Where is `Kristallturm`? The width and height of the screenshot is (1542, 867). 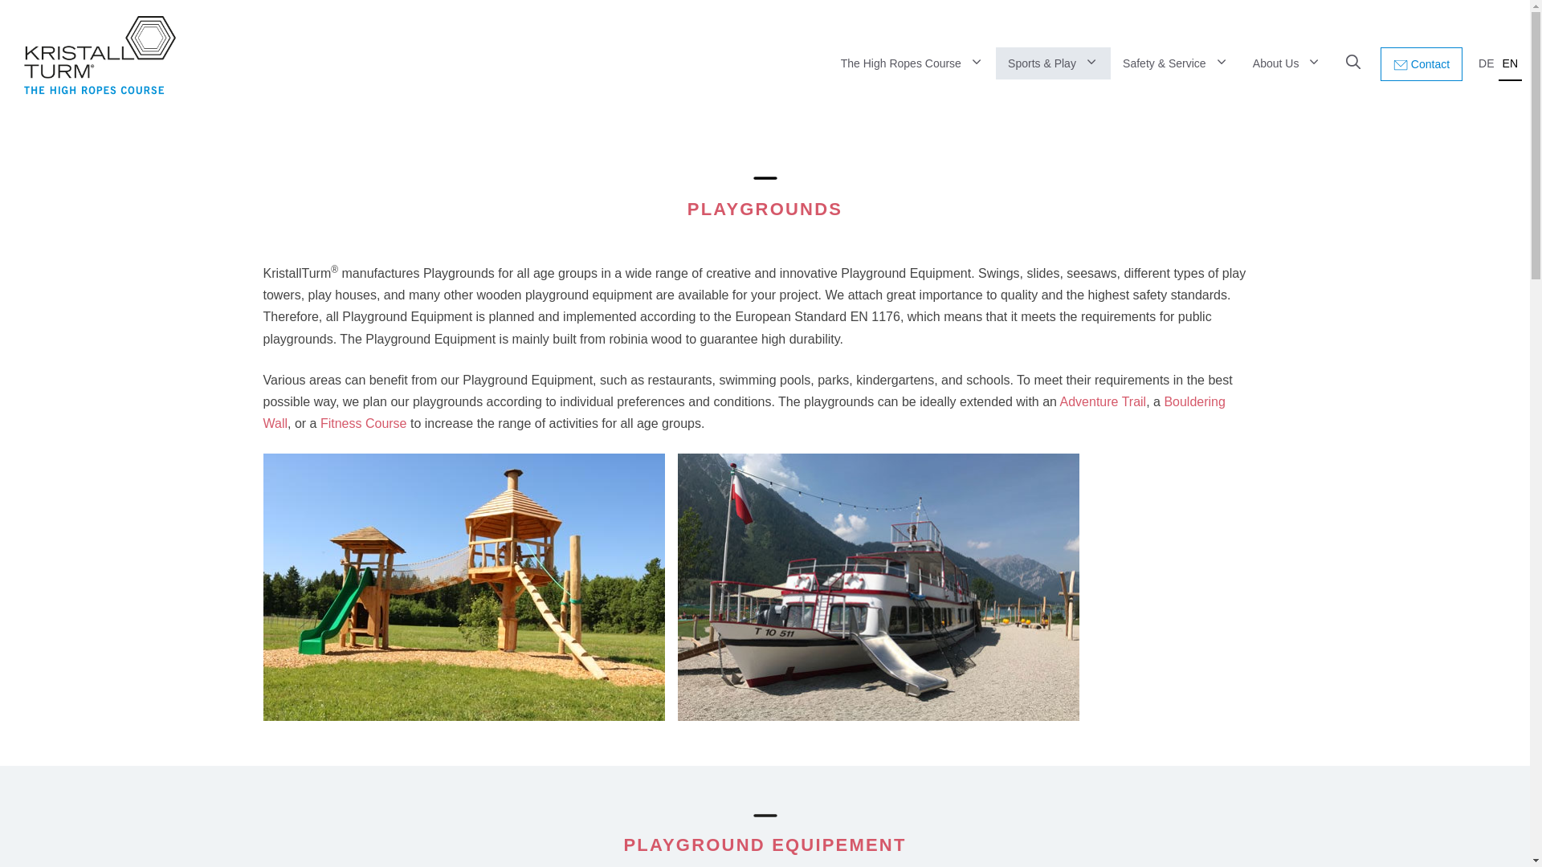 Kristallturm is located at coordinates (100, 55).